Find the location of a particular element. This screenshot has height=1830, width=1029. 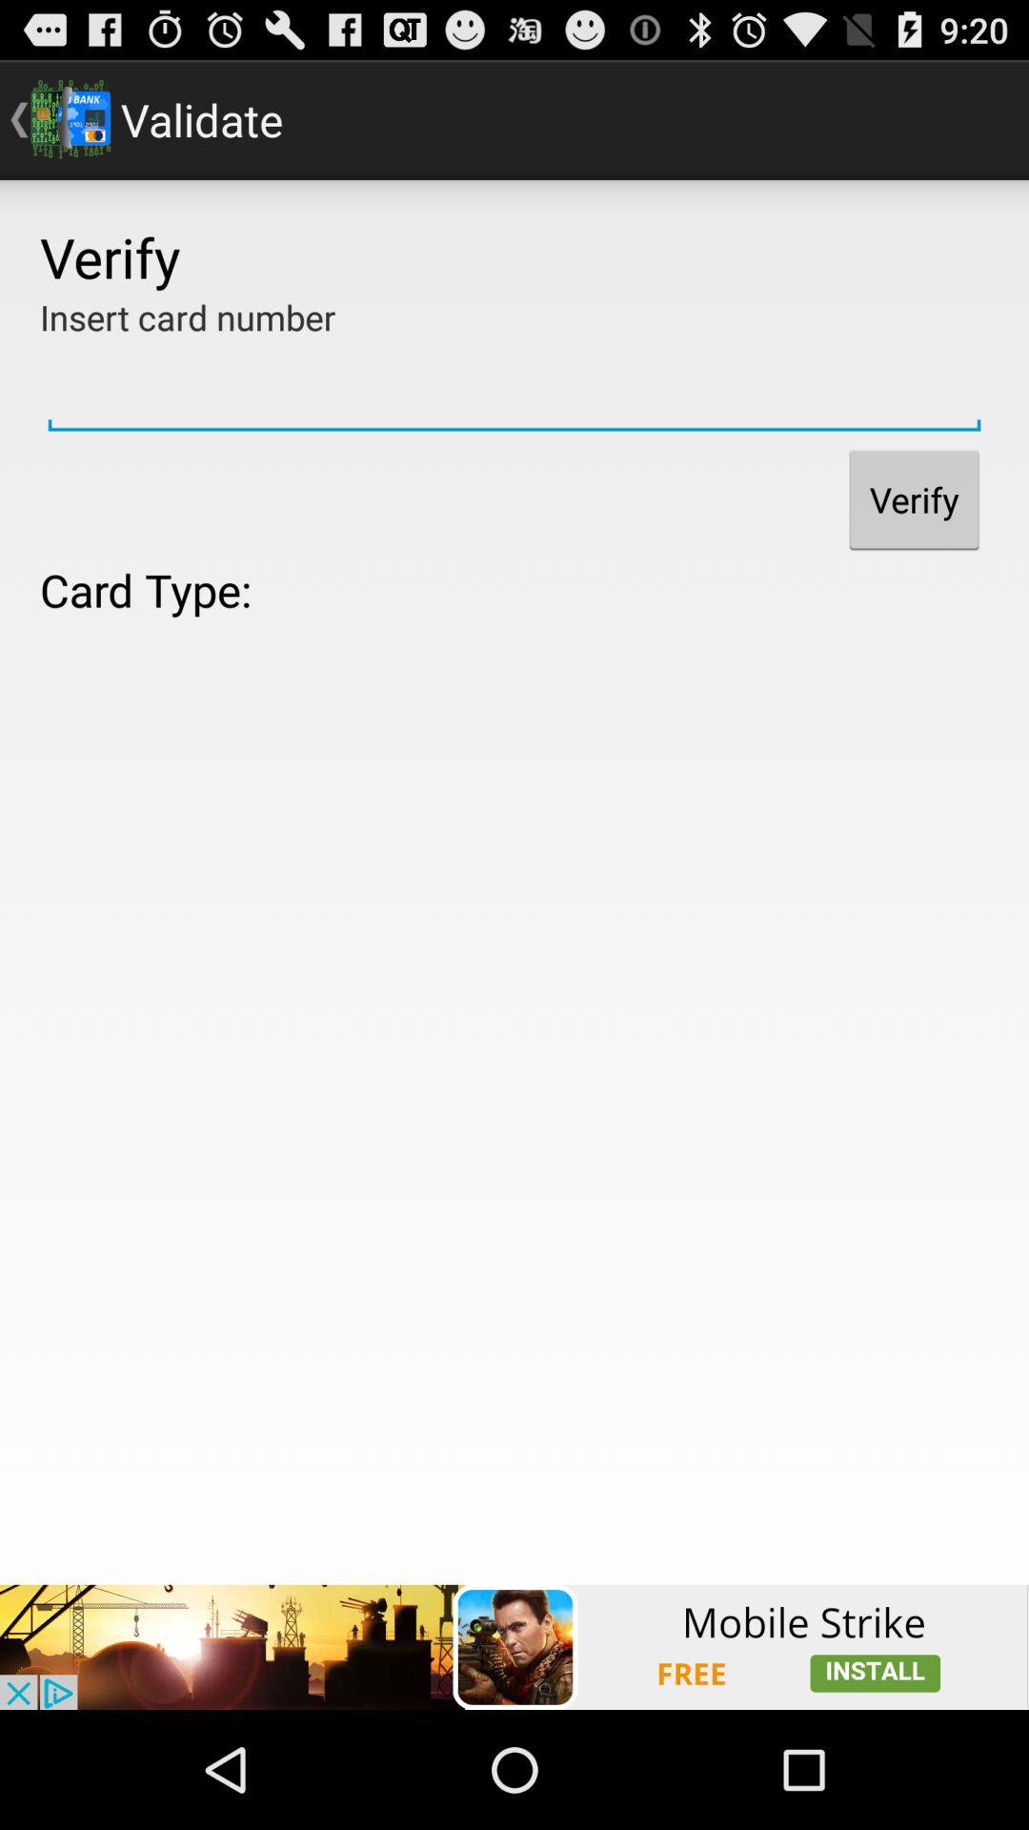

go to play store is located at coordinates (514, 1647).